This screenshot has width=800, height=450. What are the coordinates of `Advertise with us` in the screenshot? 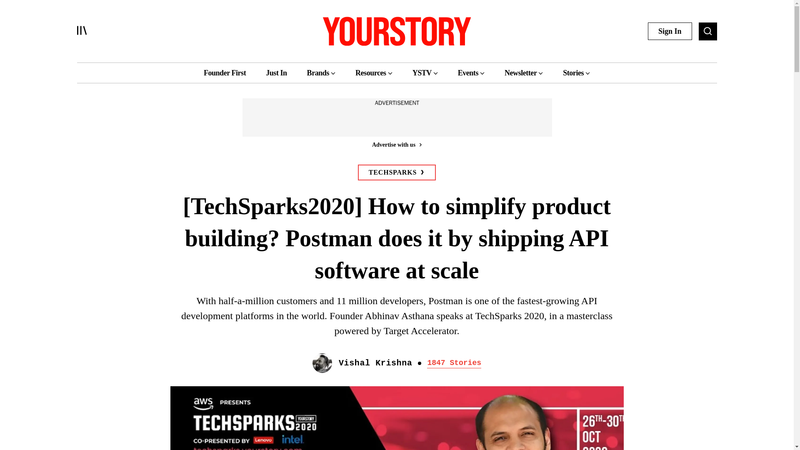 It's located at (396, 144).